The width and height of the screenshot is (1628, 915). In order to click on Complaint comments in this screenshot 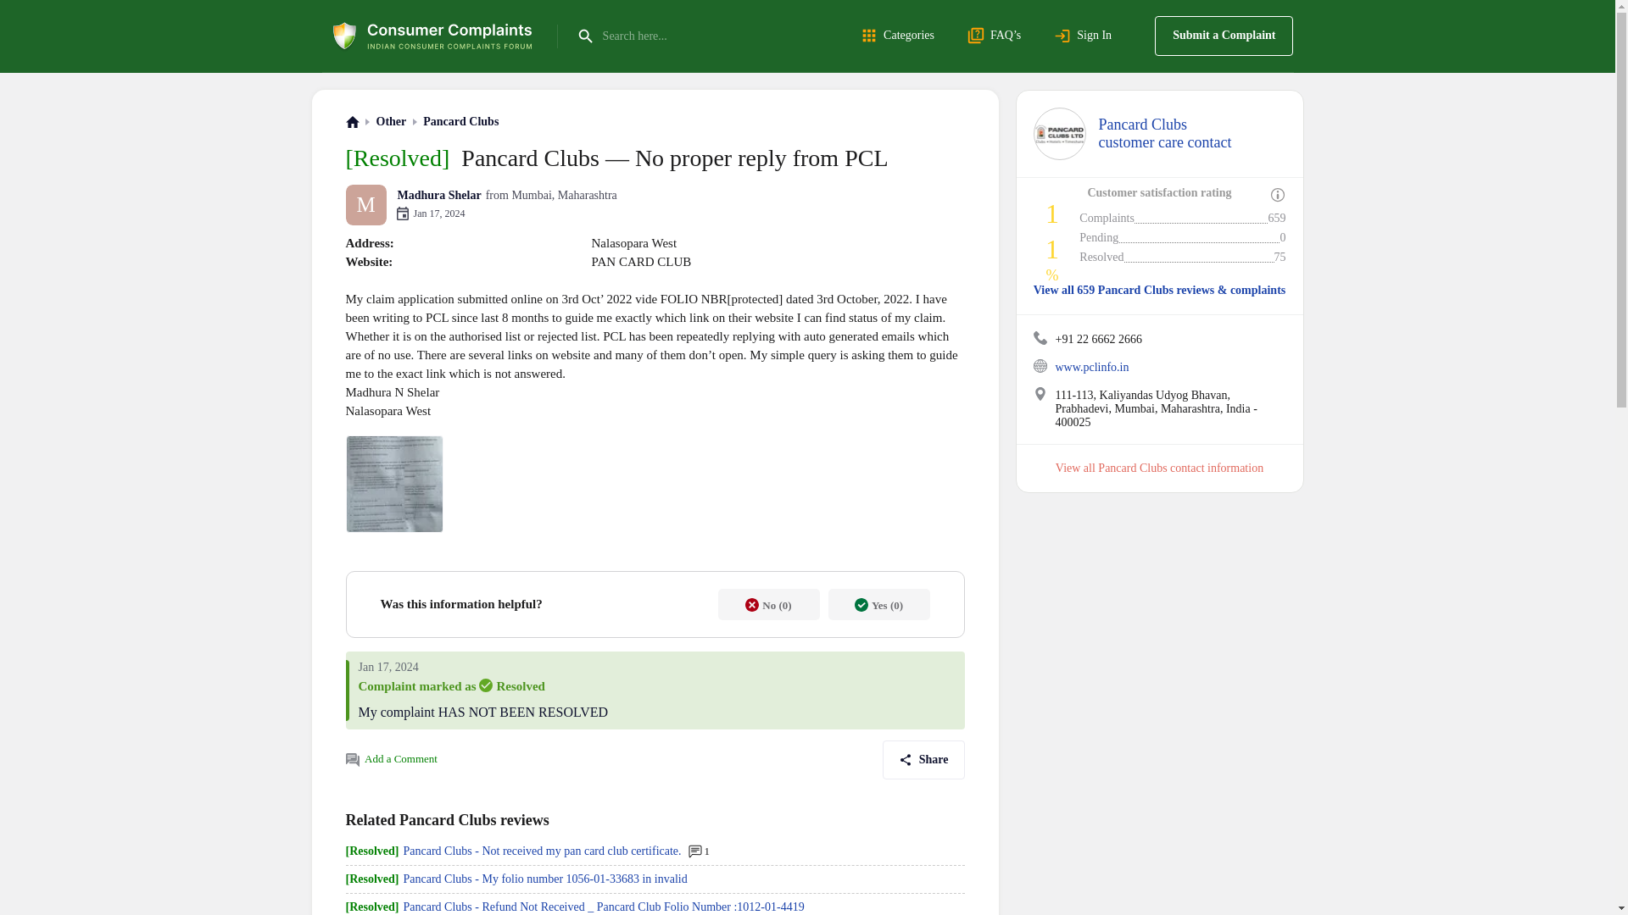, I will do `click(353, 759)`.